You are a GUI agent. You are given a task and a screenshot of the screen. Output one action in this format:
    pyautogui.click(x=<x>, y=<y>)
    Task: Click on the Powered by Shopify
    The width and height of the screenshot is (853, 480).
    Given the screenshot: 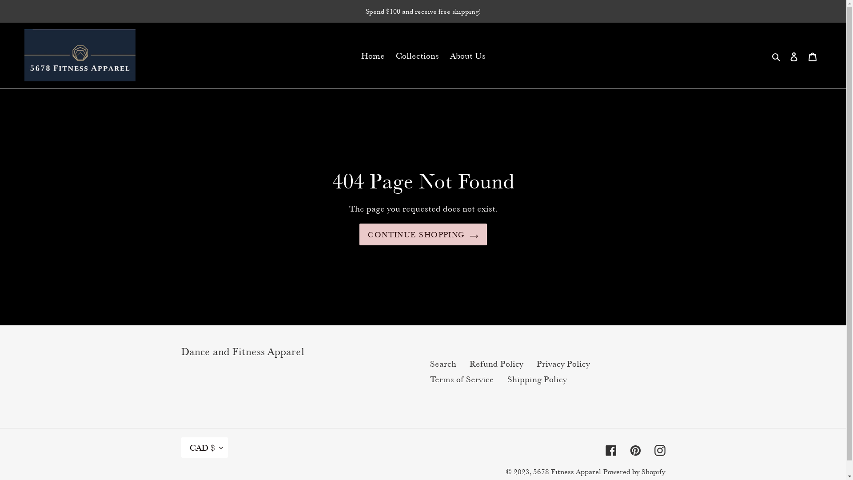 What is the action you would take?
    pyautogui.click(x=634, y=472)
    